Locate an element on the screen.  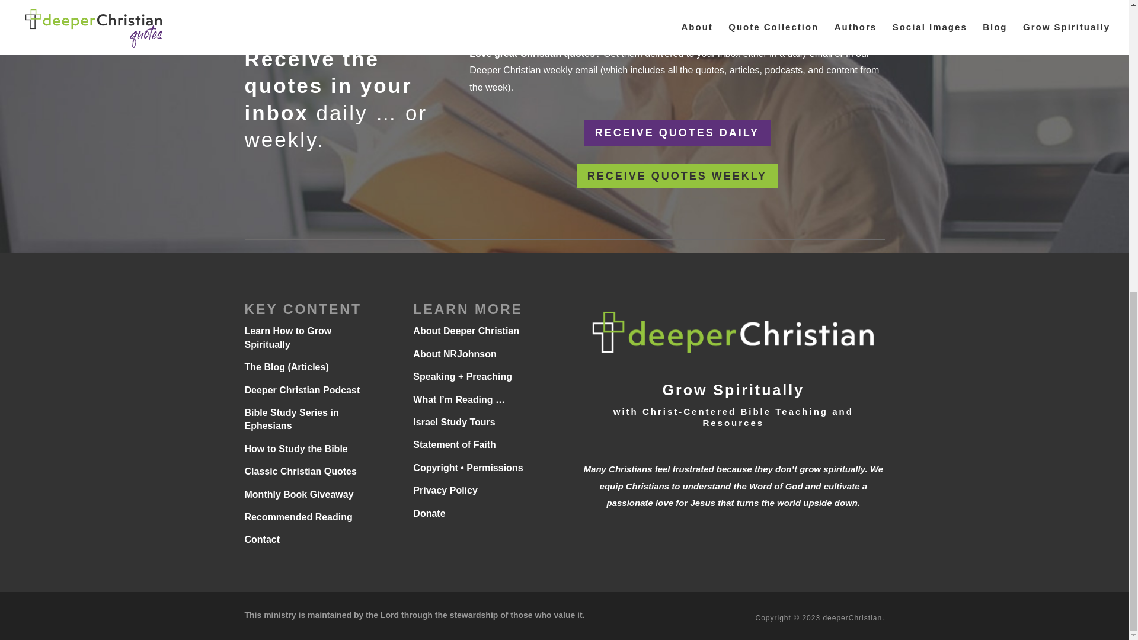
Monthly Book Giveaway is located at coordinates (299, 494).